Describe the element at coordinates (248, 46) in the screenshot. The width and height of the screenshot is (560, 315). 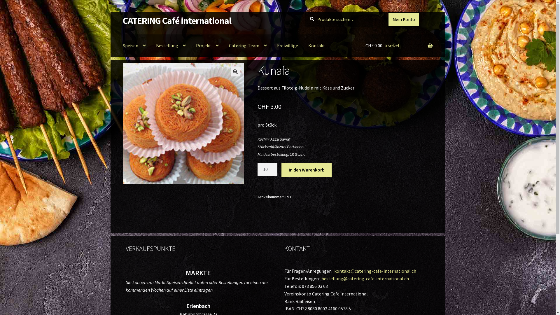
I see `Catering-Team` at that location.